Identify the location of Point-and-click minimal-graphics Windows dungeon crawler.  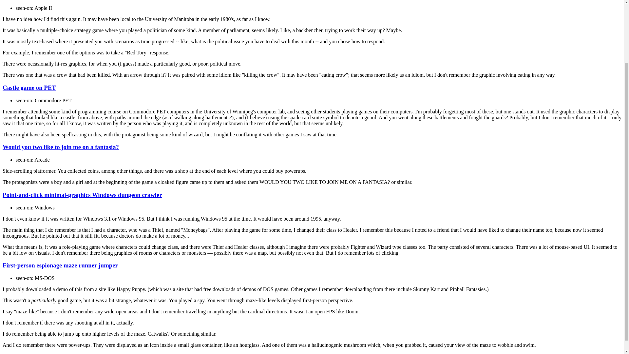
(82, 195).